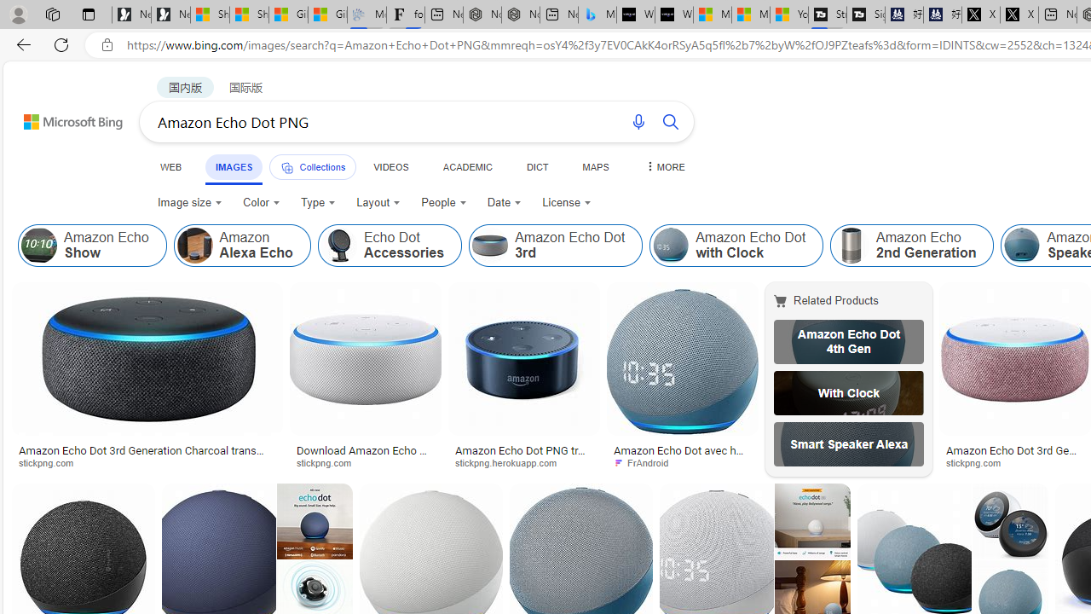  Describe the element at coordinates (664, 166) in the screenshot. I see `Dropdown Menu` at that location.